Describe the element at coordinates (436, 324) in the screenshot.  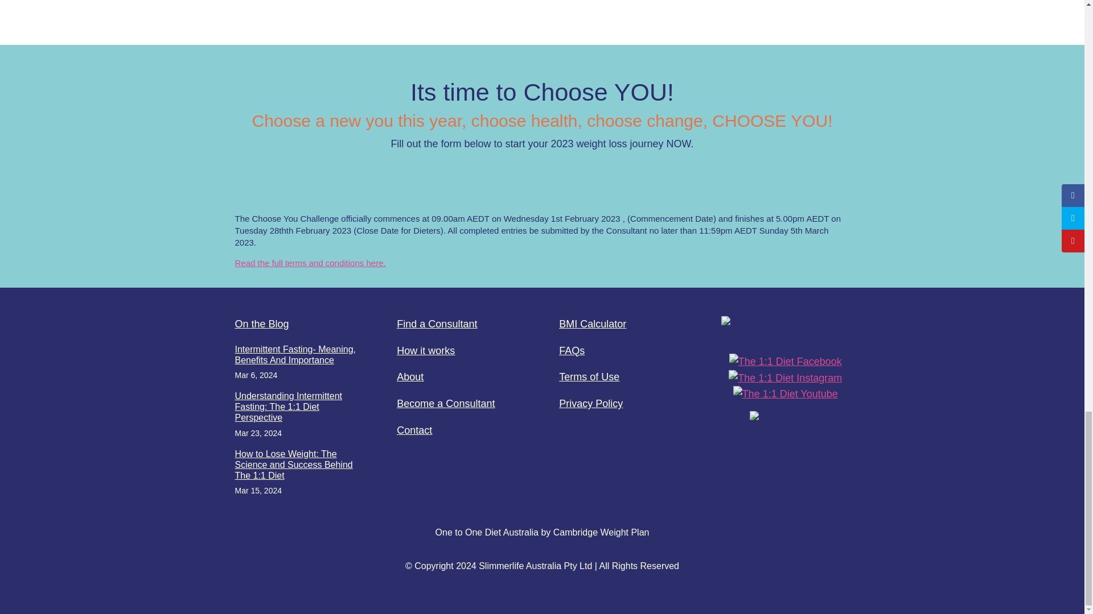
I see `Find a Consultant` at that location.